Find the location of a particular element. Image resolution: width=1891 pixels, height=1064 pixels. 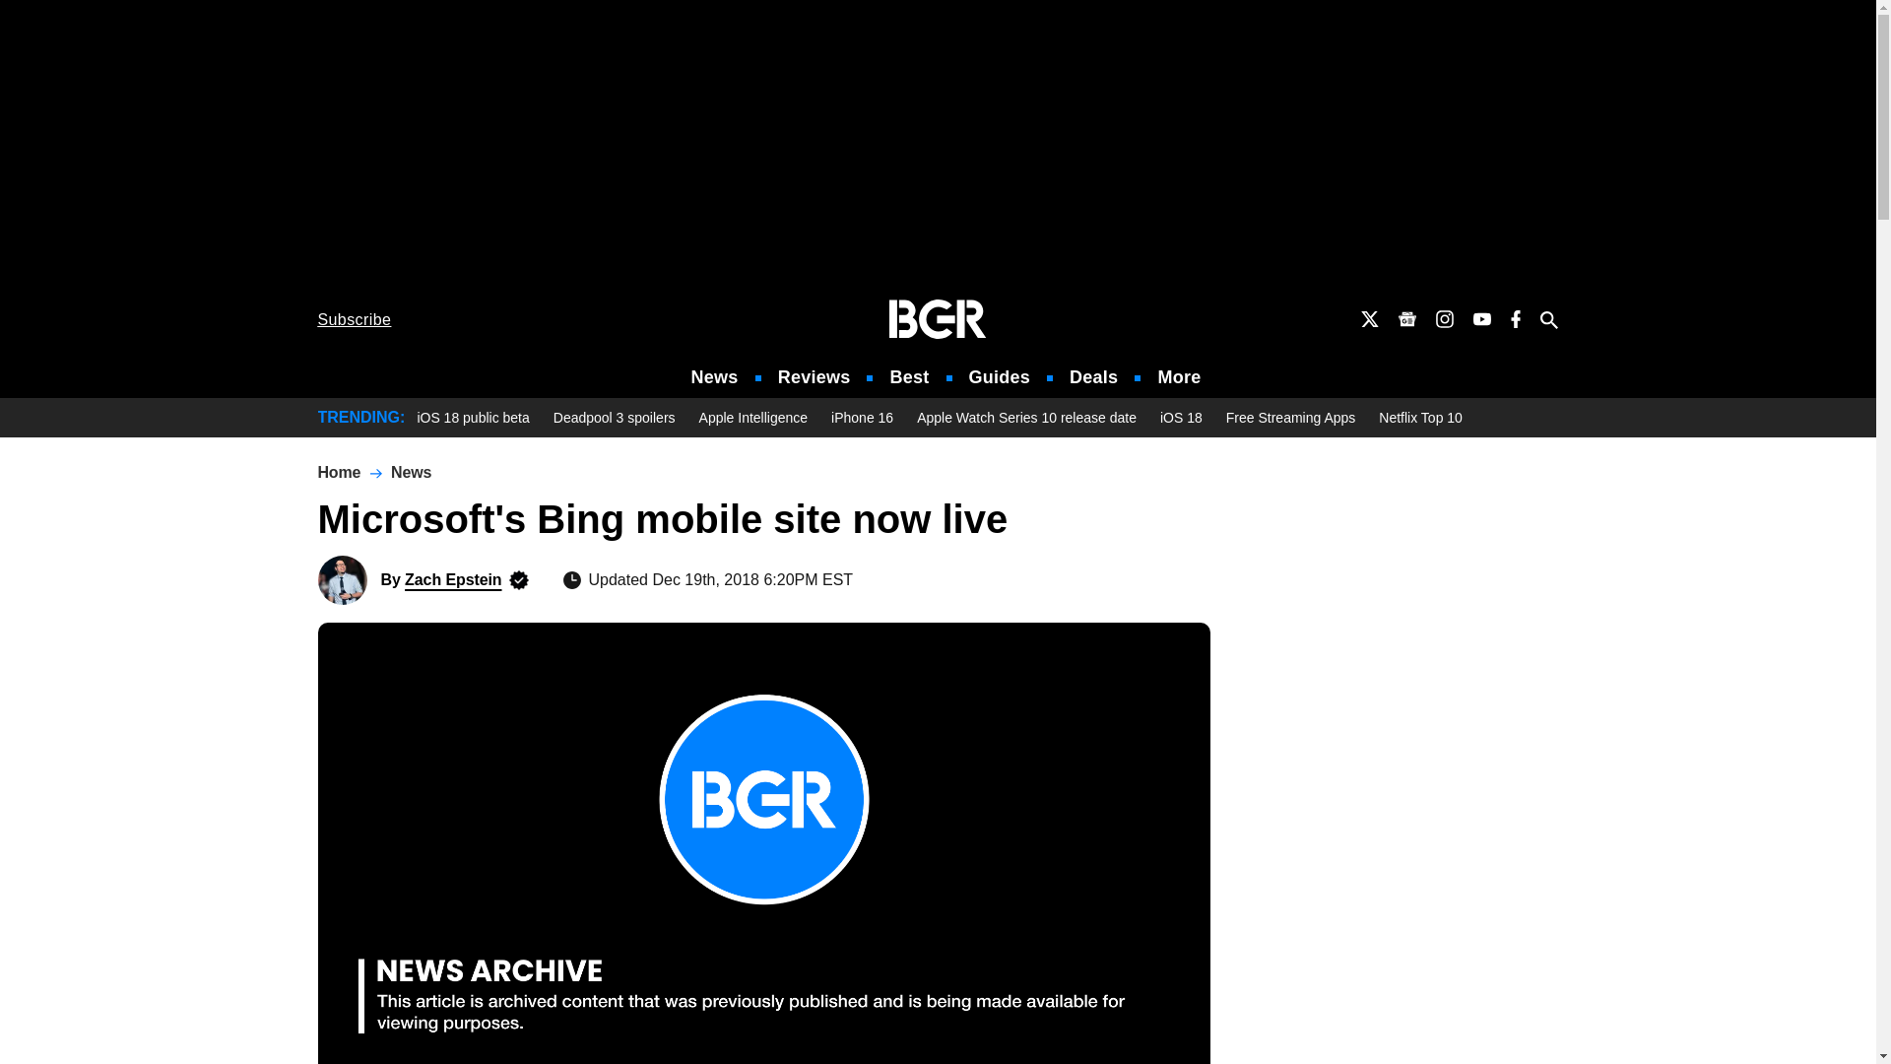

Posts by Zach Epstein is located at coordinates (452, 579).